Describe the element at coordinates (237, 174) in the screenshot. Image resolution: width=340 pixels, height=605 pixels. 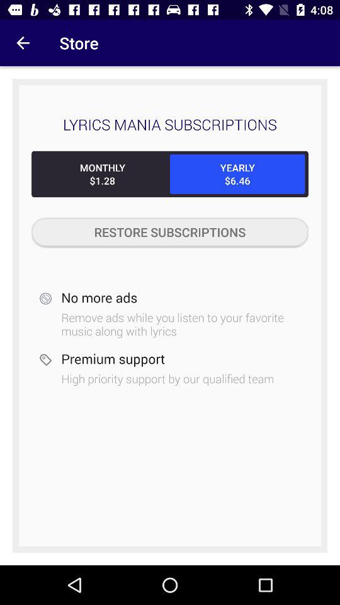
I see `turn off yearly
$6.46 item` at that location.